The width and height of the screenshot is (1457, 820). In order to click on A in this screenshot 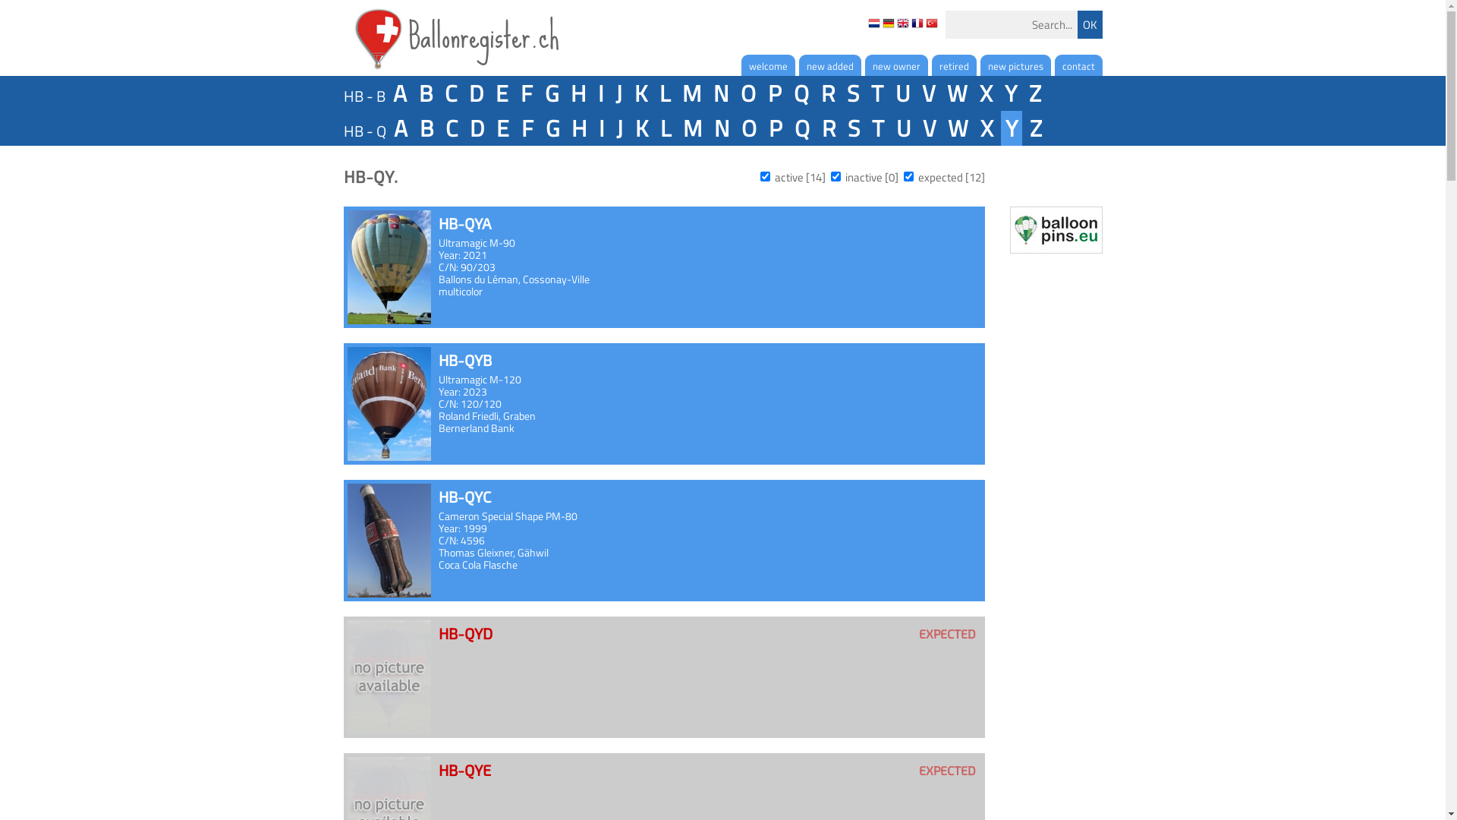, I will do `click(400, 93)`.